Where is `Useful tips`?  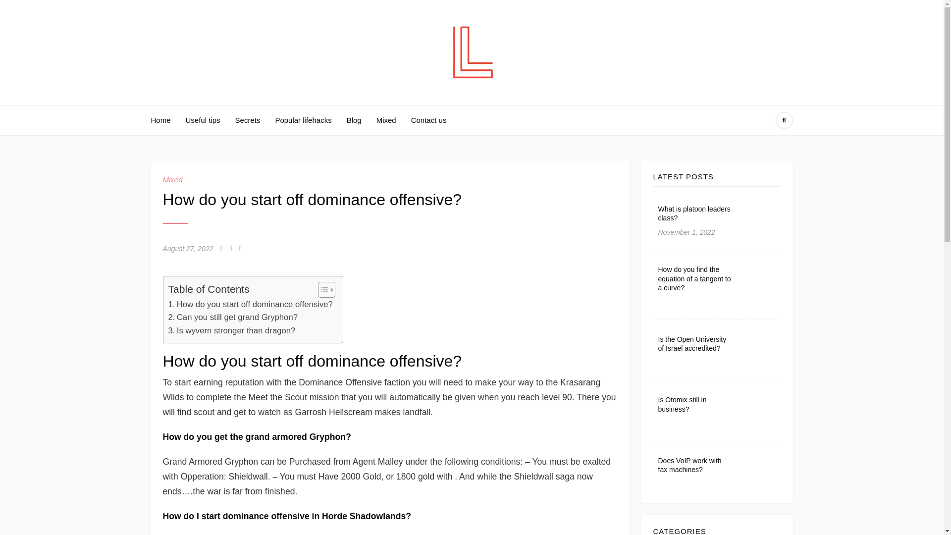
Useful tips is located at coordinates (203, 120).